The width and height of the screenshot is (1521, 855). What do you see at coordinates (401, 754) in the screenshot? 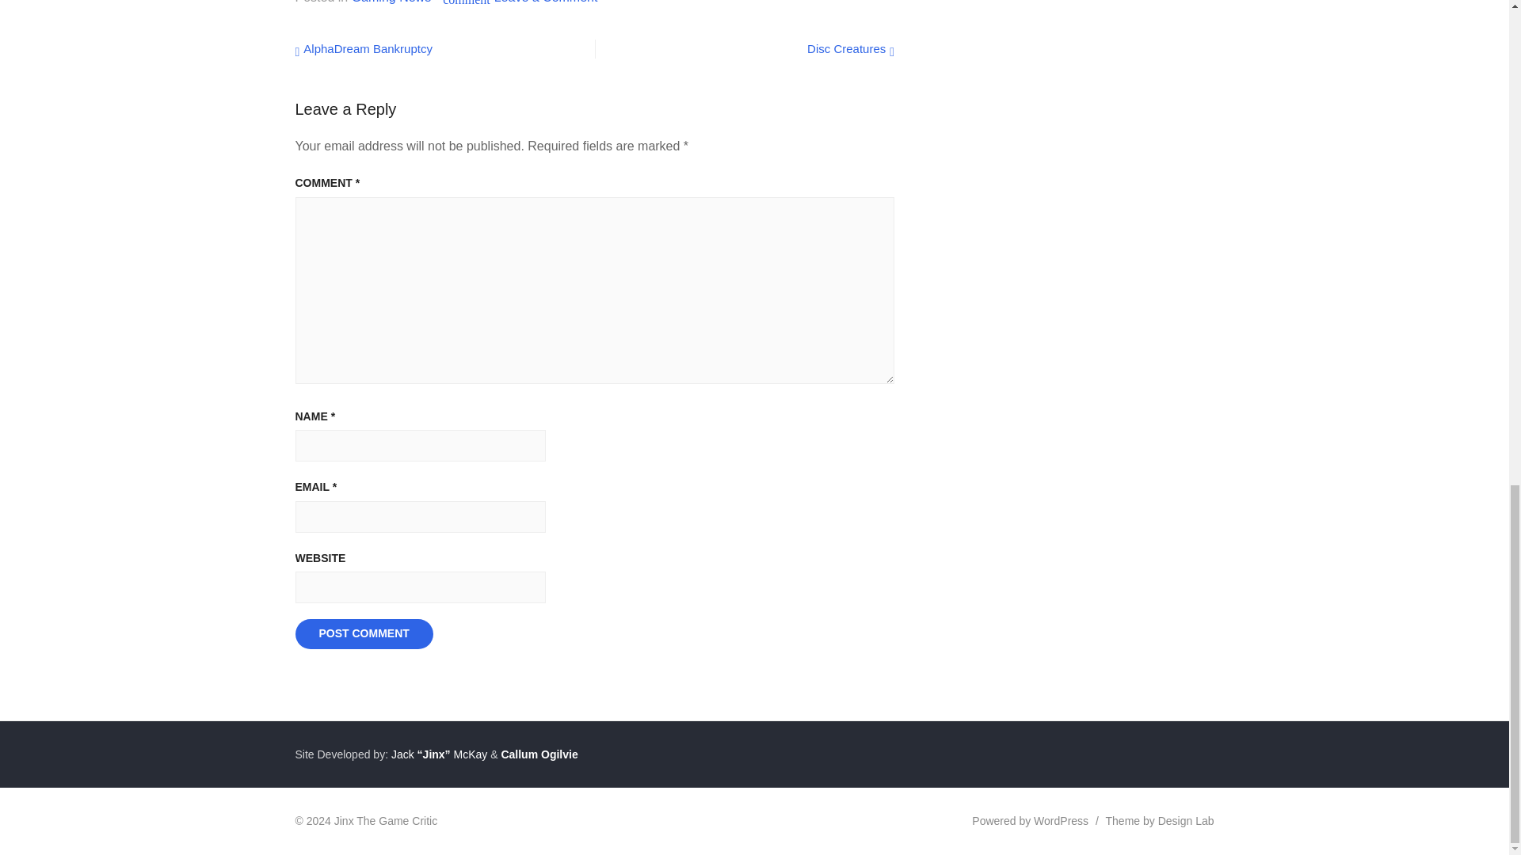
I see `Jack` at bounding box center [401, 754].